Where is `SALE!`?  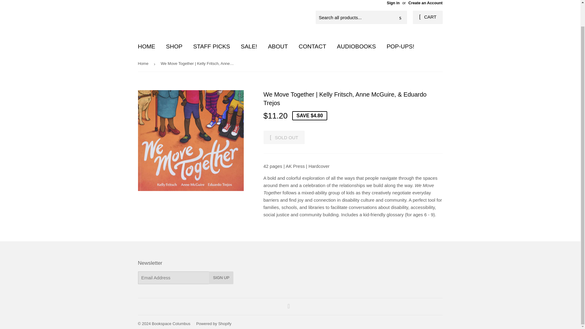
SALE! is located at coordinates (249, 46).